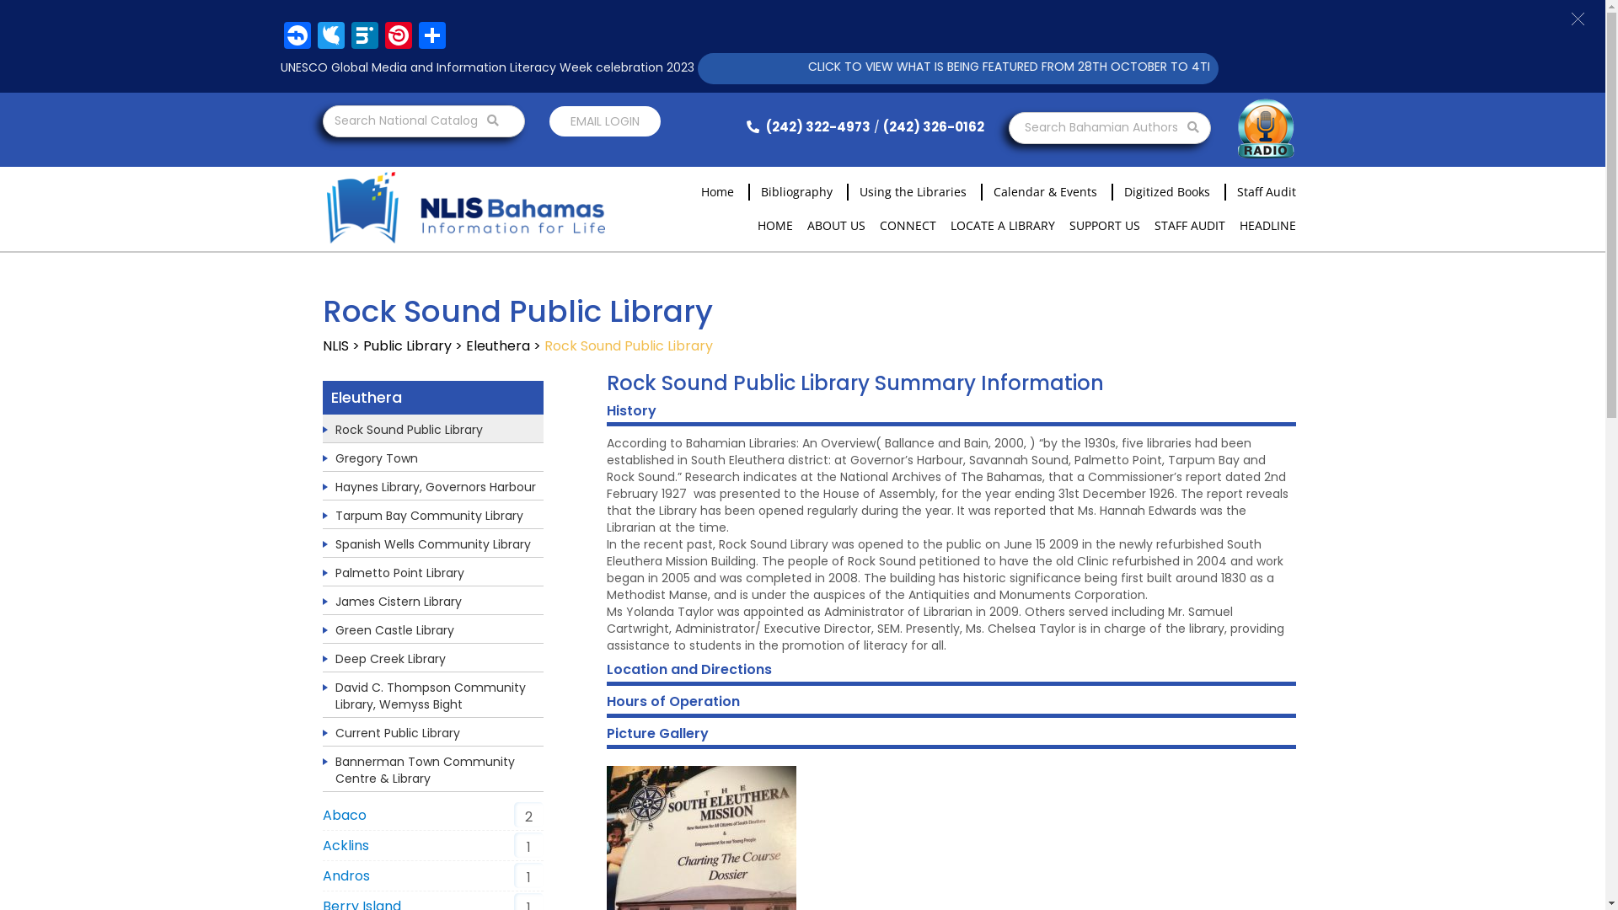 This screenshot has width=1618, height=910. Describe the element at coordinates (836, 226) in the screenshot. I see `ABOUT US` at that location.